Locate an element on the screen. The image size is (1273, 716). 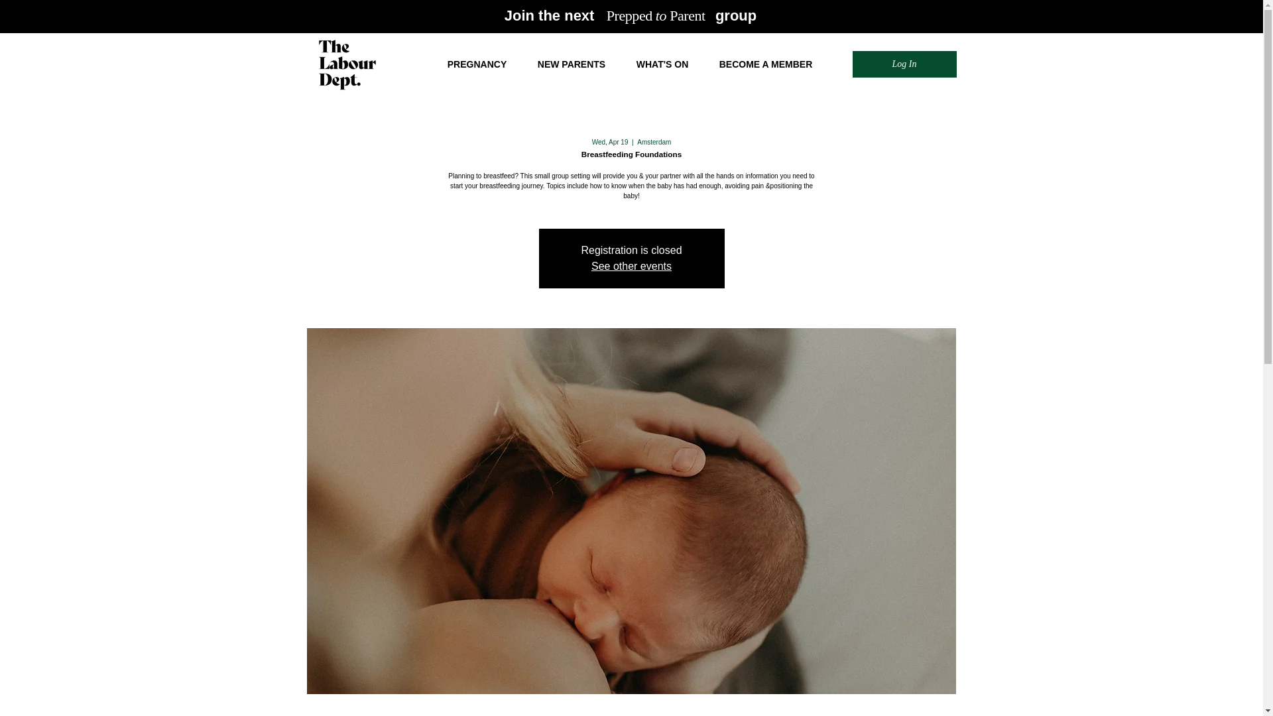
BECOME A MEMBER is located at coordinates (766, 64).